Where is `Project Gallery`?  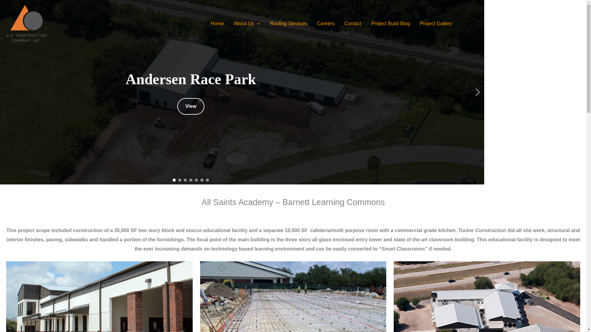
Project Gallery is located at coordinates (436, 24).